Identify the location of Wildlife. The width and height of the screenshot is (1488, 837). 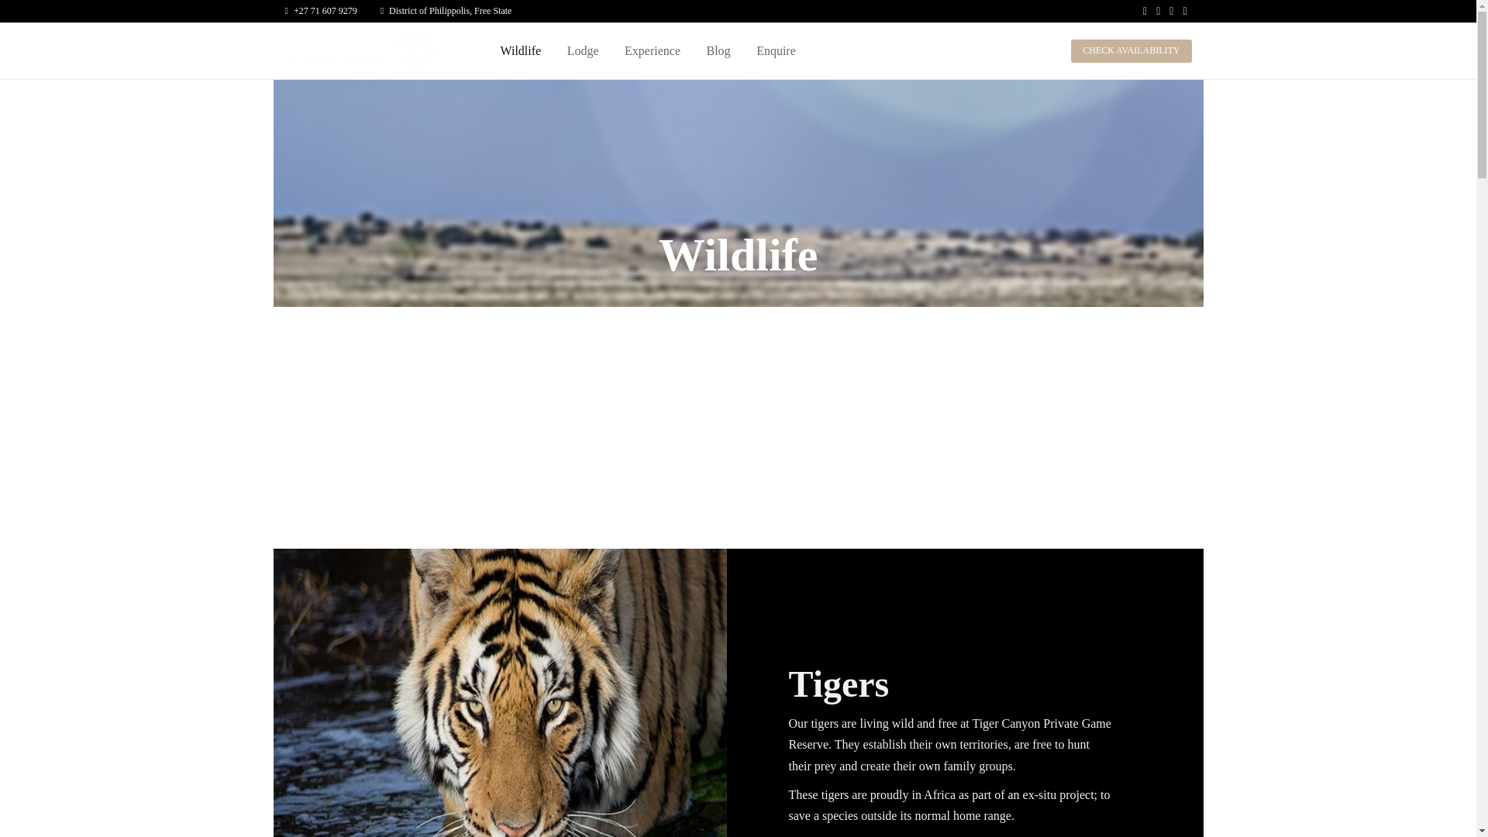
(521, 51).